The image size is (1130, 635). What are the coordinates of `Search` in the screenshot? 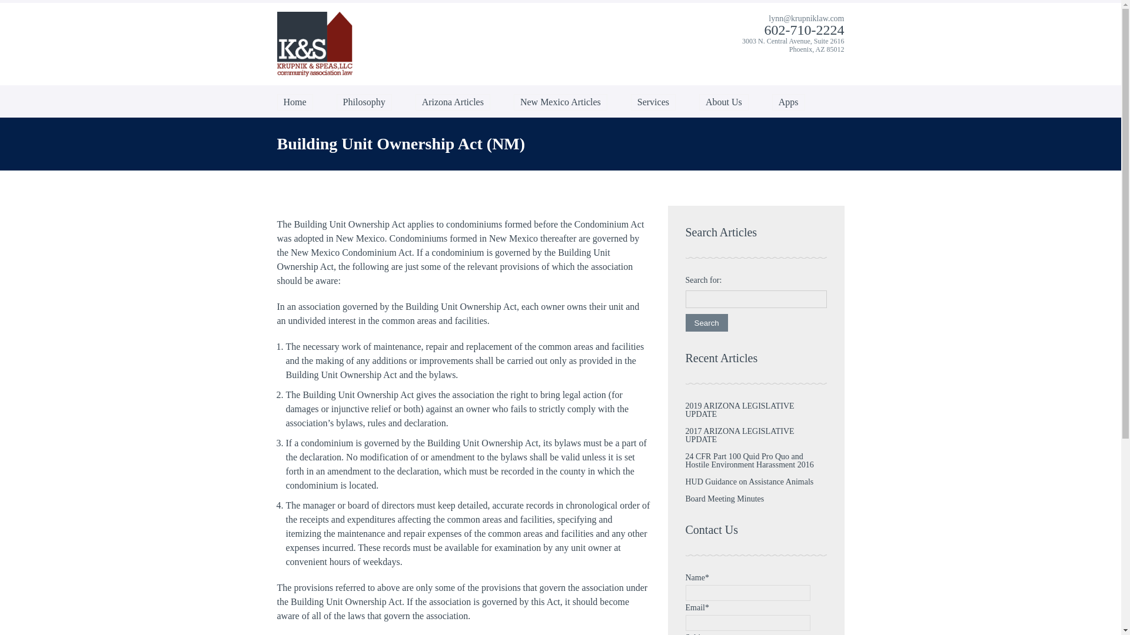 It's located at (706, 322).